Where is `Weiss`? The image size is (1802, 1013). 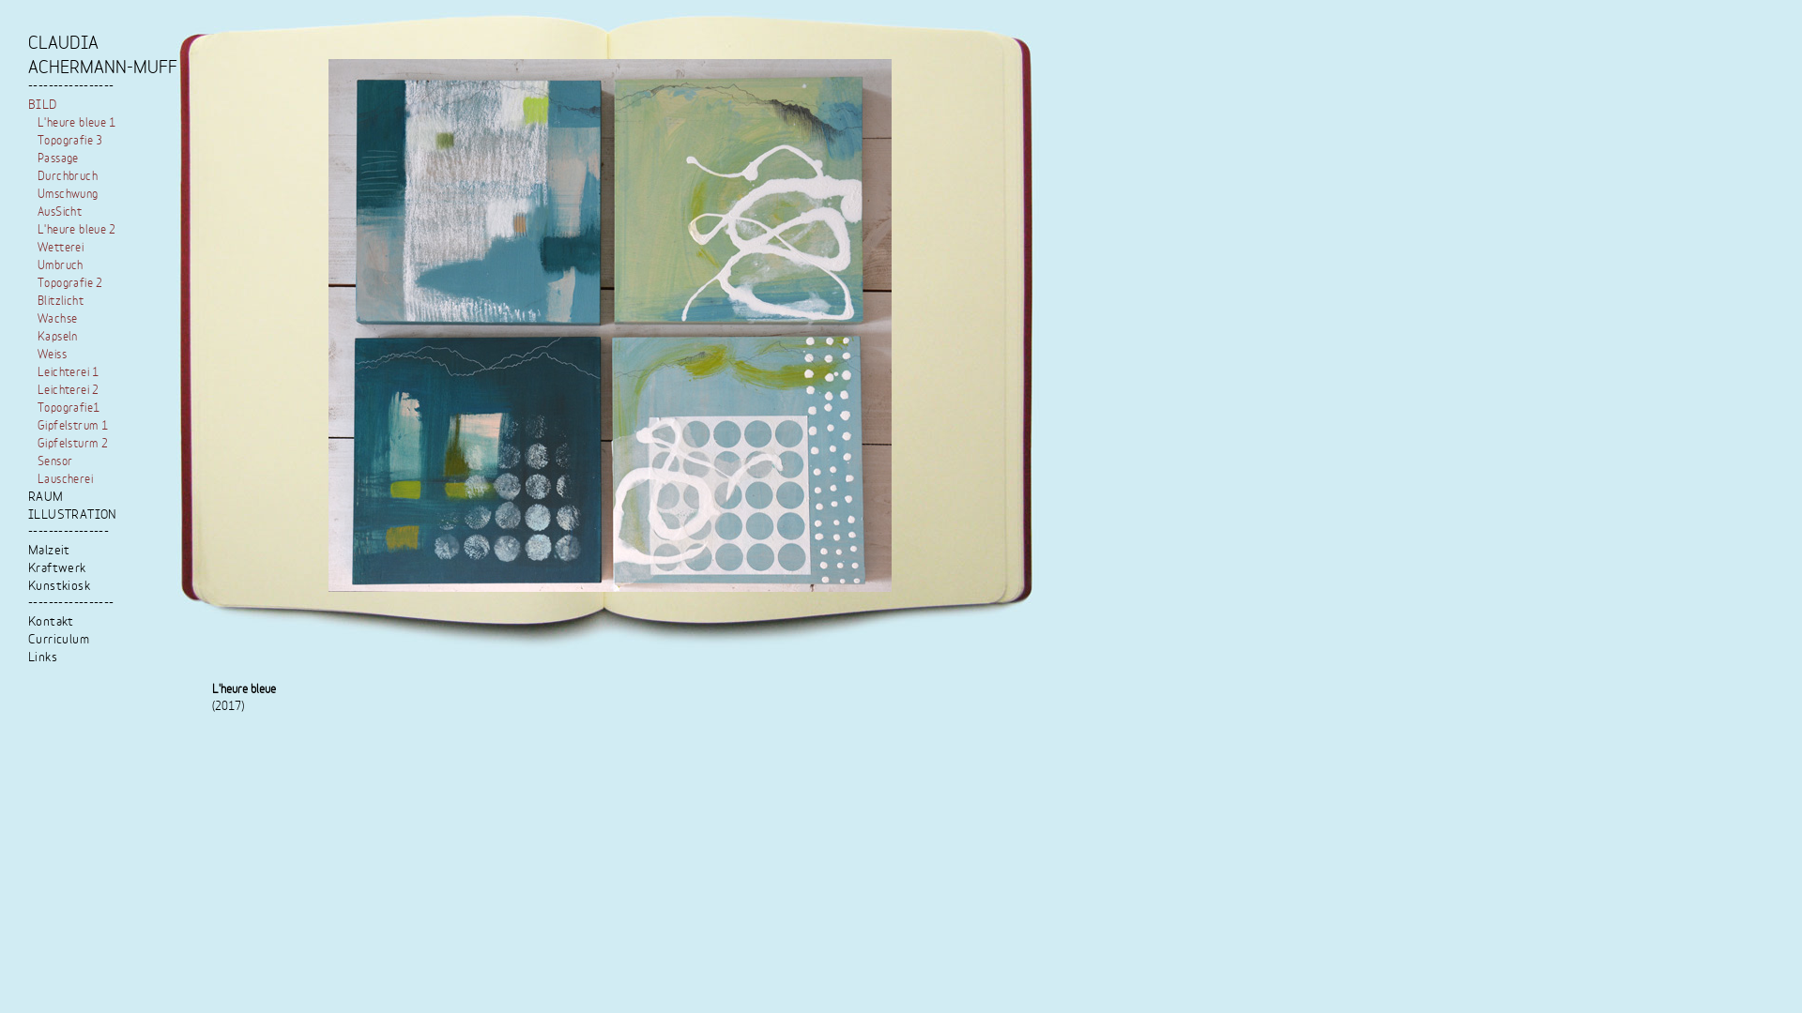
Weiss is located at coordinates (53, 355).